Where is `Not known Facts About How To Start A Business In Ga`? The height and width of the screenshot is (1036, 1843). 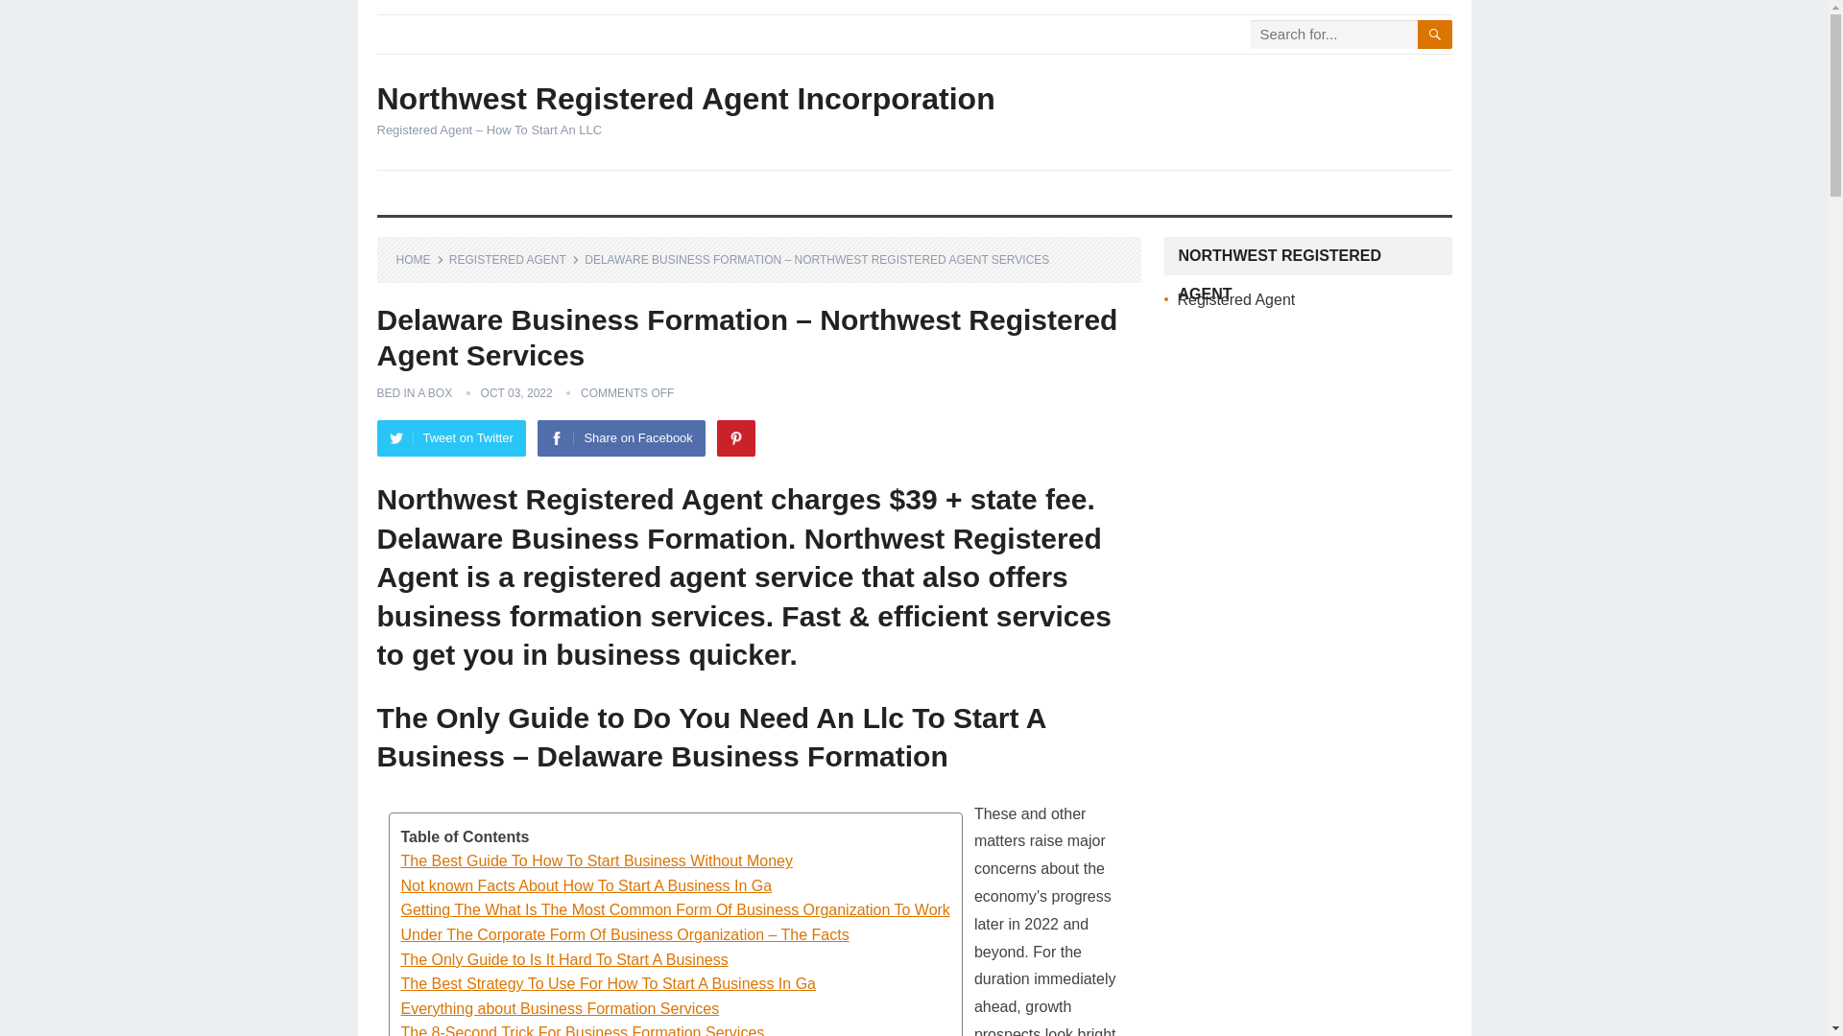
Not known Facts About How To Start A Business In Ga is located at coordinates (676, 886).